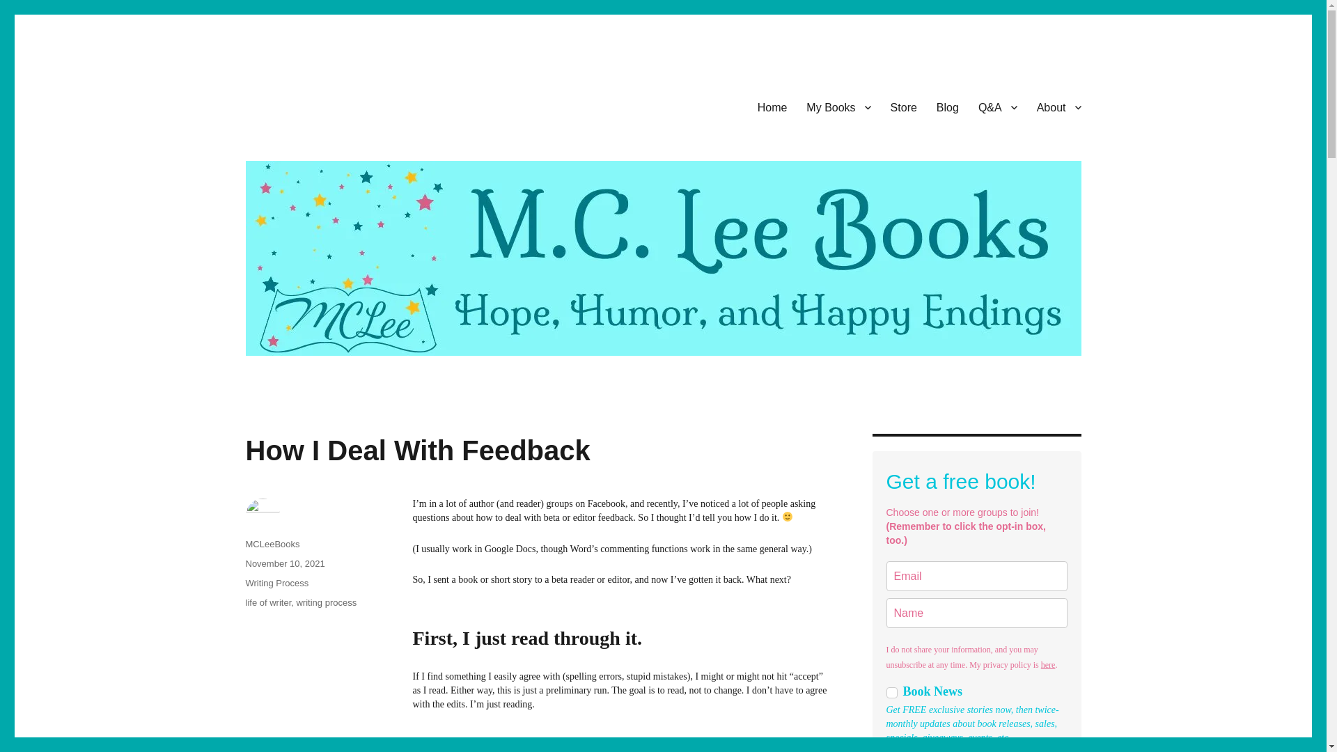  I want to click on writing process, so click(326, 602).